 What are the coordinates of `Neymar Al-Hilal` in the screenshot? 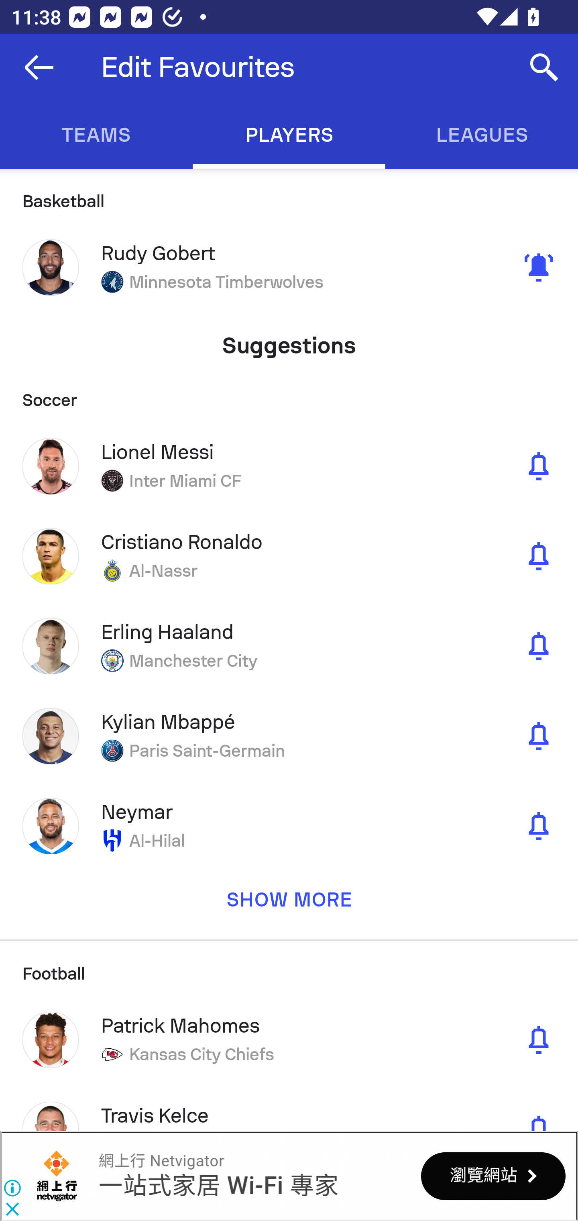 It's located at (289, 826).